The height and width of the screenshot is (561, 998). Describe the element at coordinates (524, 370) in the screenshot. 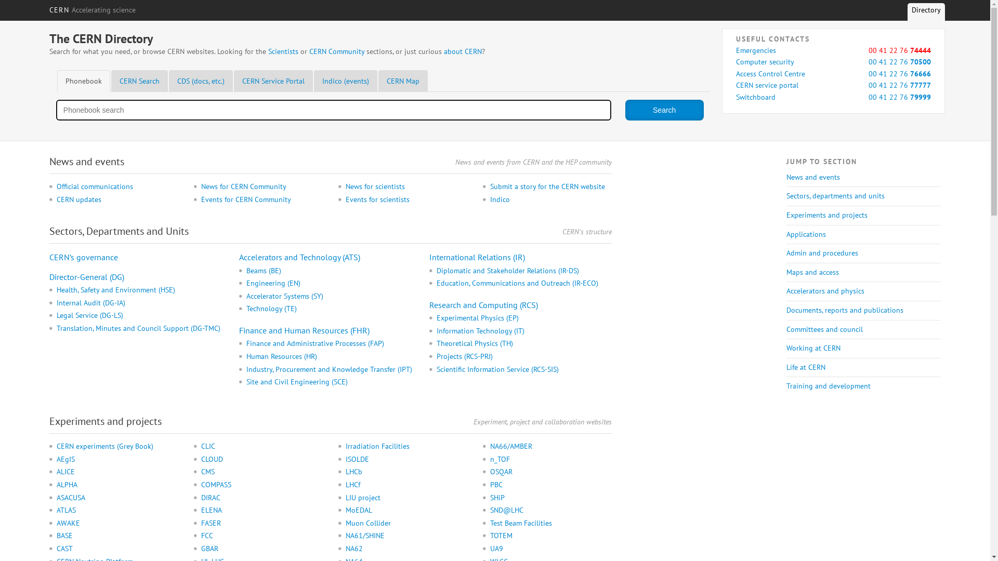

I see `Scientific Information Service (RCS-SIS)` at that location.